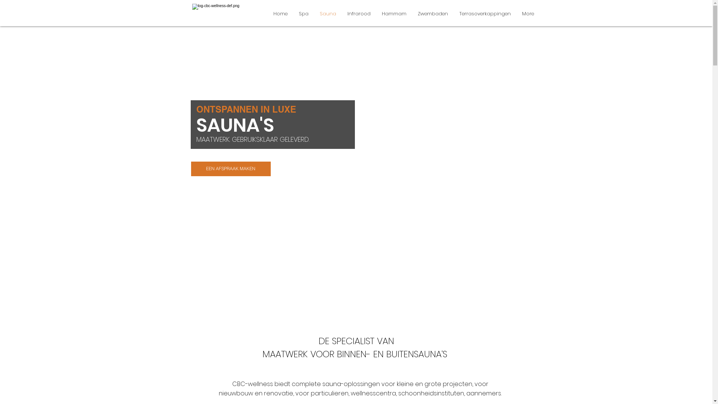 The width and height of the screenshot is (718, 404). I want to click on Hammam, so click(394, 13).